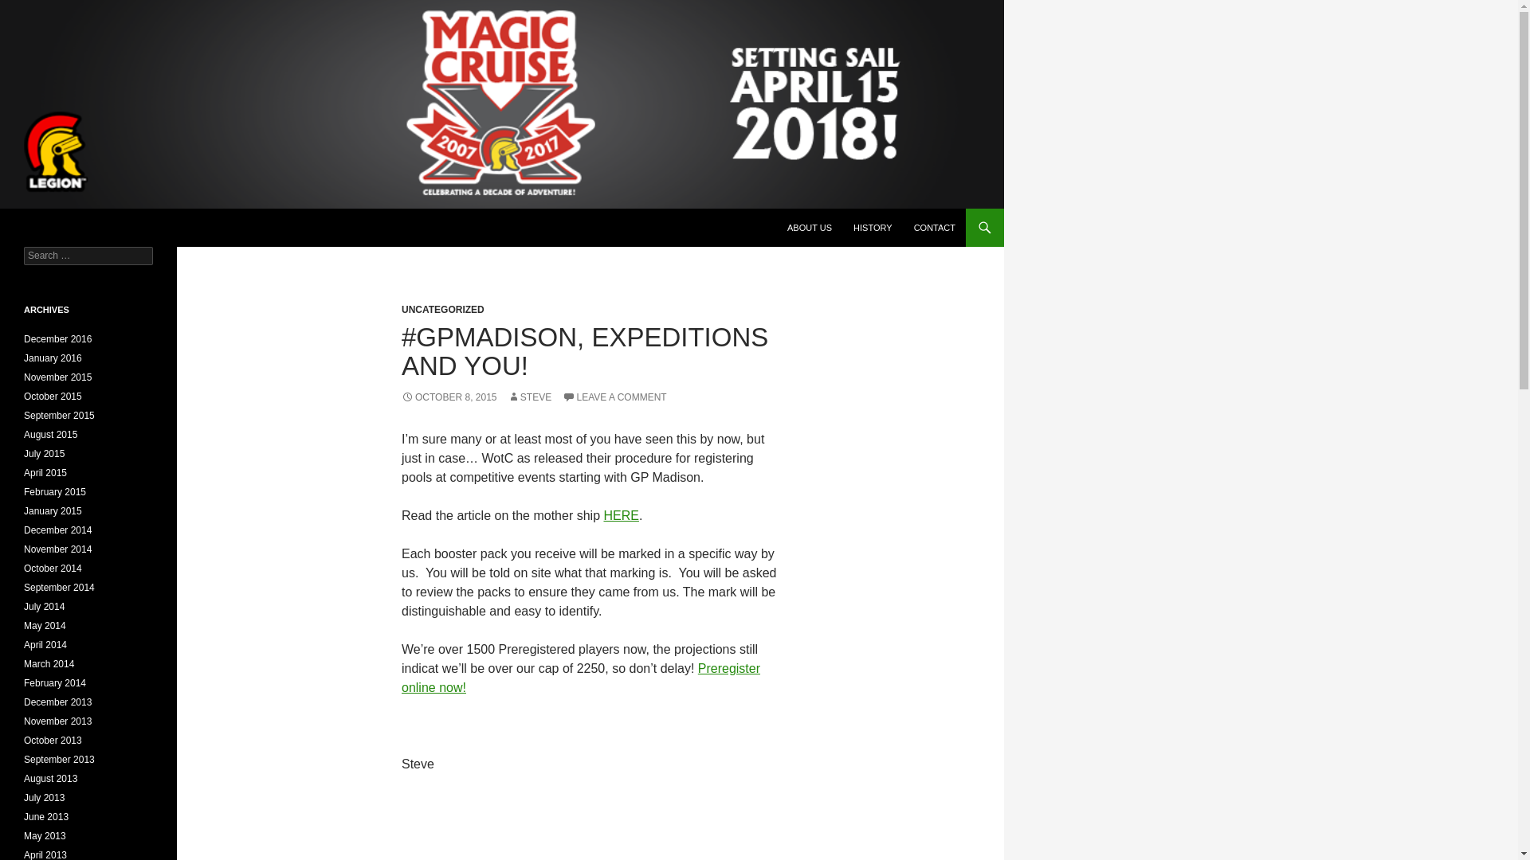 Image resolution: width=1530 pixels, height=860 pixels. Describe the element at coordinates (57, 530) in the screenshot. I see `December 2014` at that location.